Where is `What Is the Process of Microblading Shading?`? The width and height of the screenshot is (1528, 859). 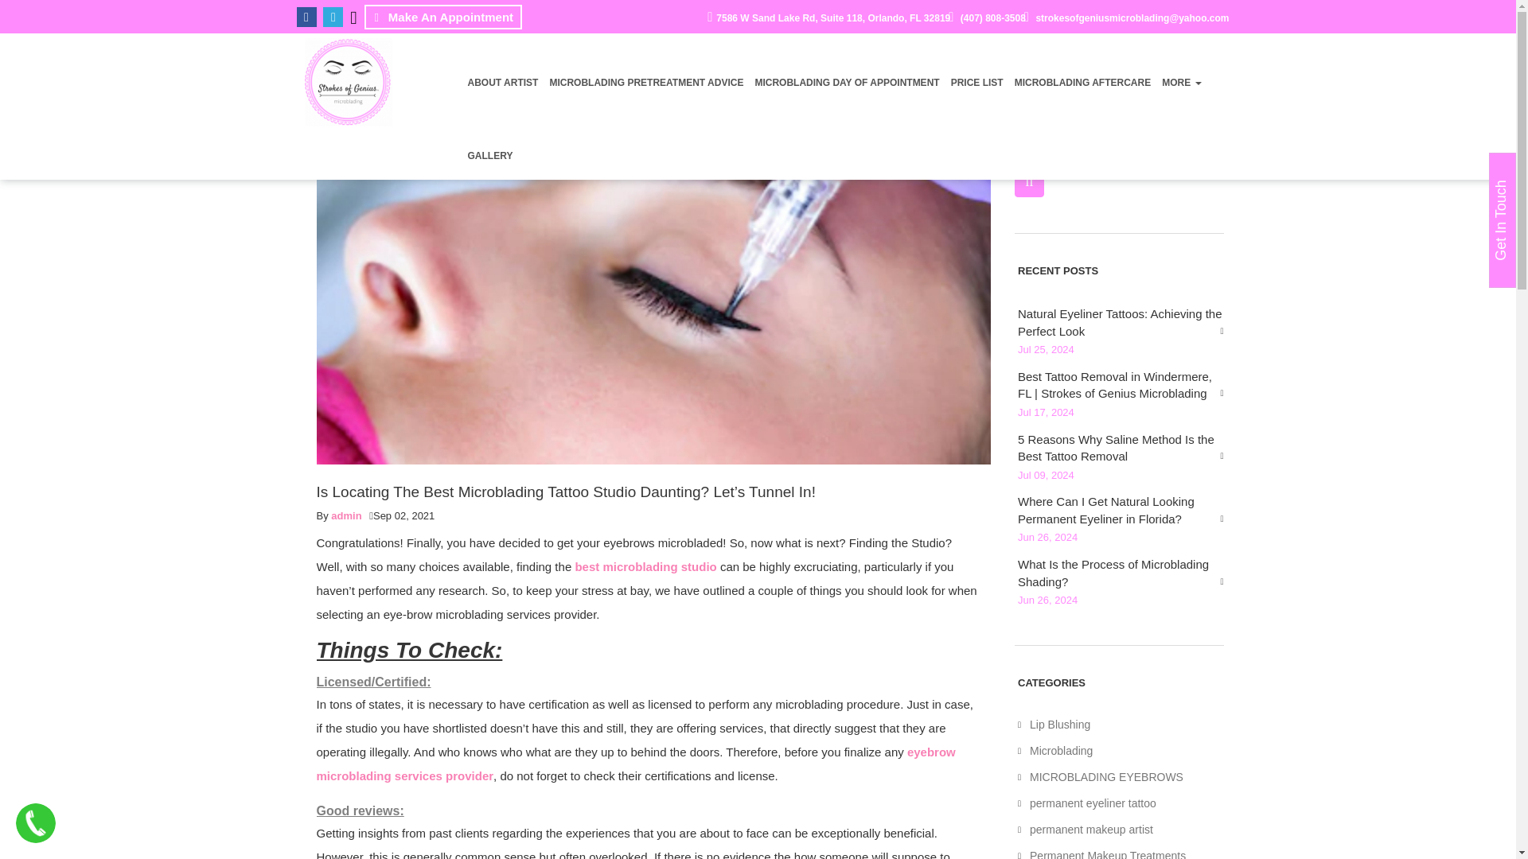 What Is the Process of Microblading Shading? is located at coordinates (1121, 573).